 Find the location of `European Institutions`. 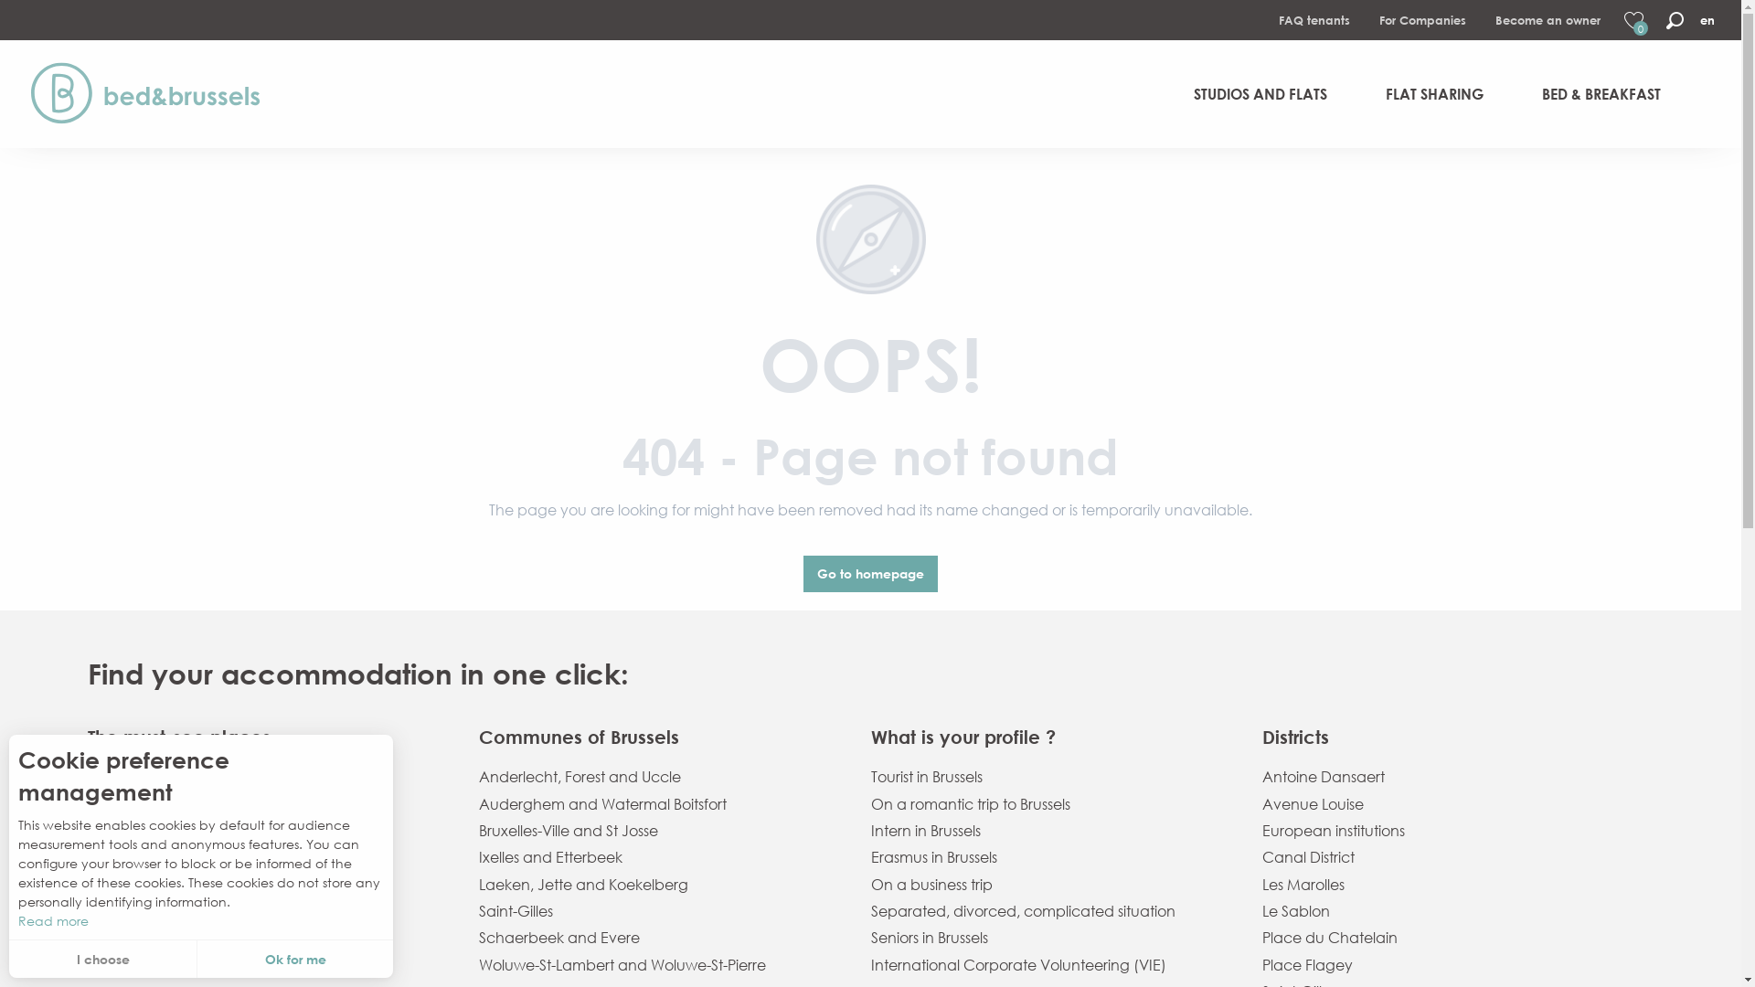

European Institutions is located at coordinates (269, 830).